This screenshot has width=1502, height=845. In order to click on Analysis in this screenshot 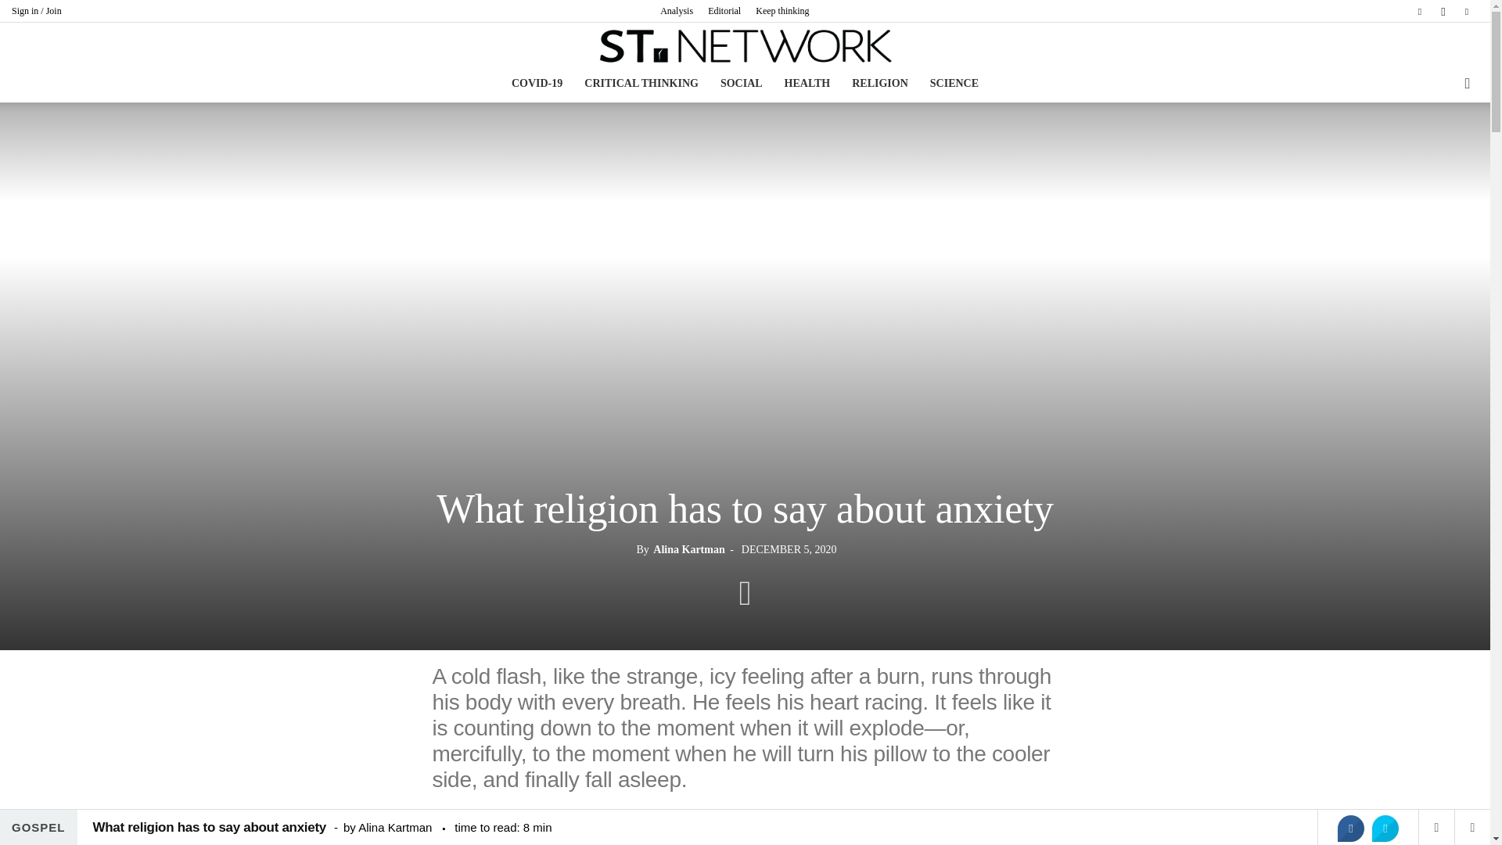, I will do `click(676, 10)`.